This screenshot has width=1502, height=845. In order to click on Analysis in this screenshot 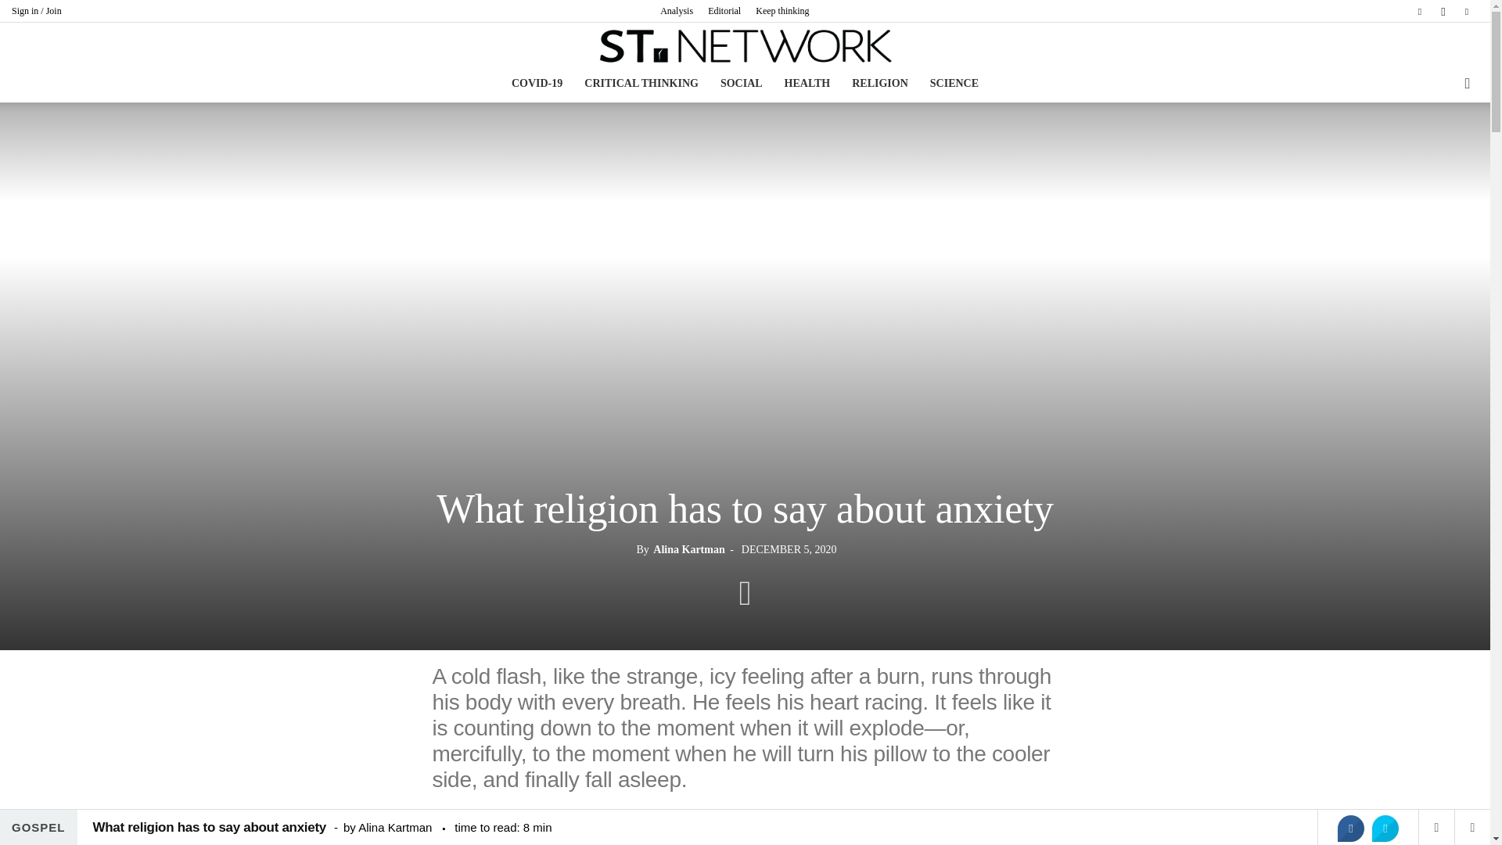, I will do `click(676, 10)`.